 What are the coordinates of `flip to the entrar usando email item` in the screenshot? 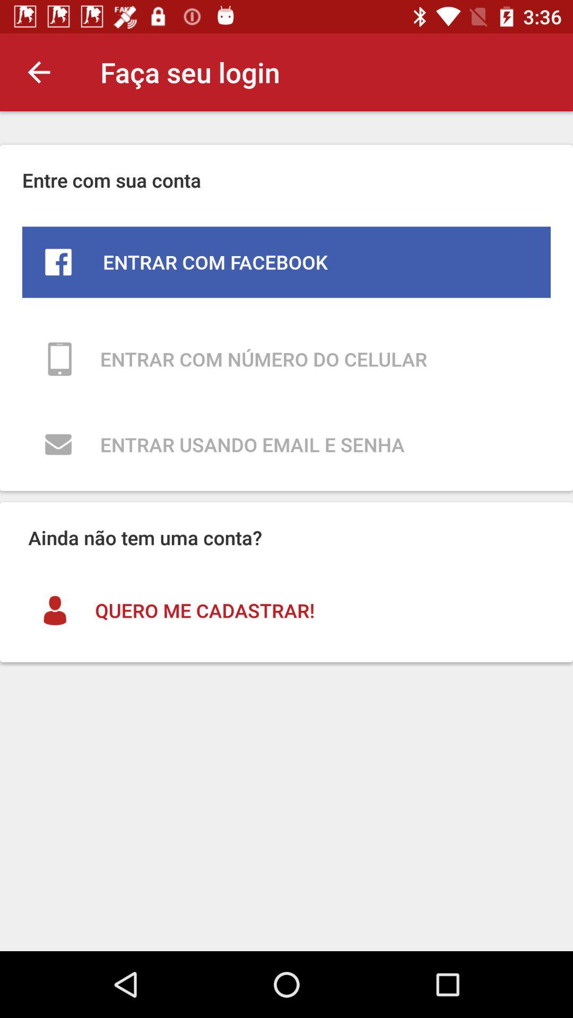 It's located at (286, 444).